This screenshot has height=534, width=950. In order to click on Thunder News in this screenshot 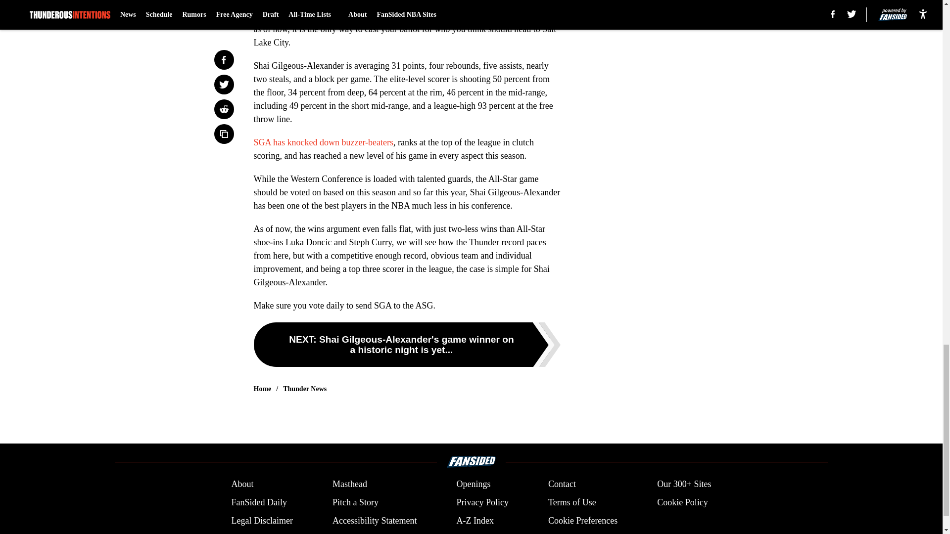, I will do `click(305, 389)`.